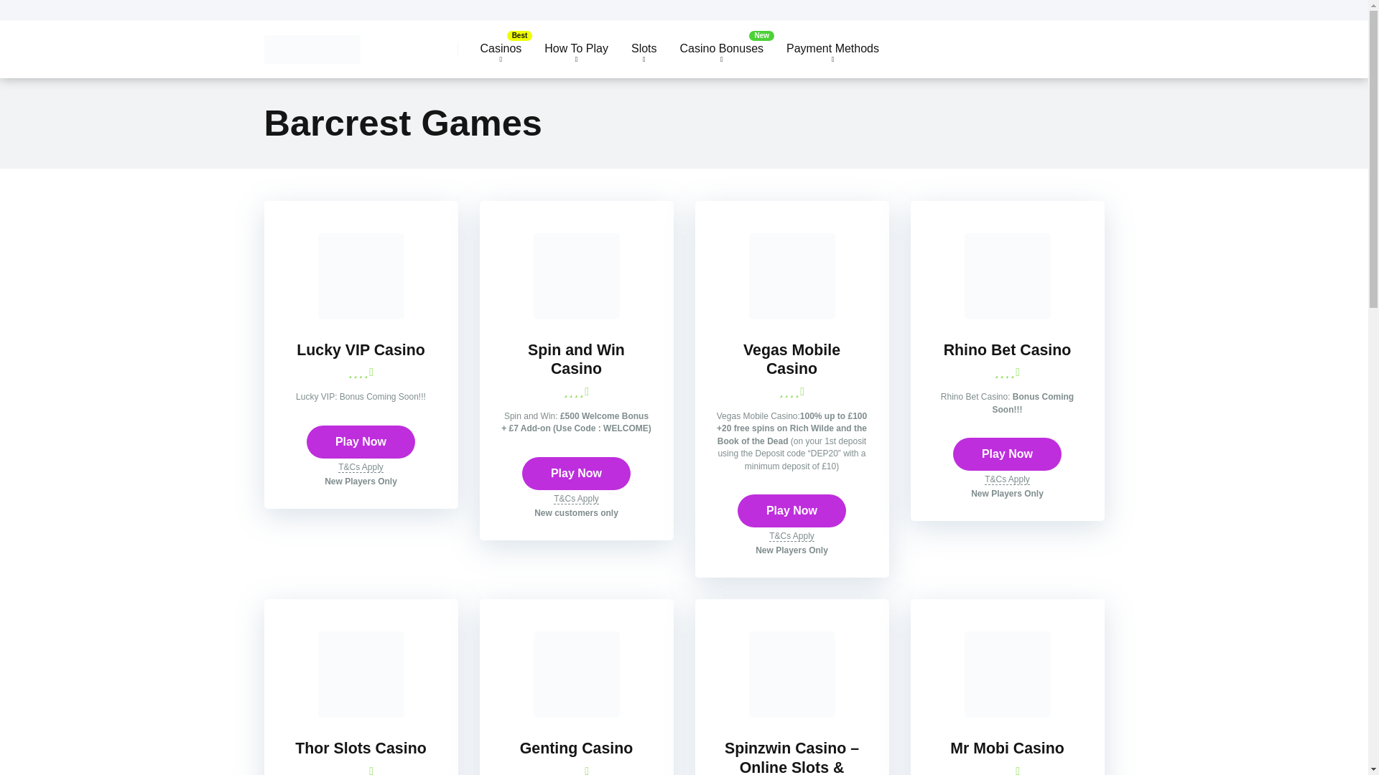  Describe the element at coordinates (644, 50) in the screenshot. I see `Slots` at that location.